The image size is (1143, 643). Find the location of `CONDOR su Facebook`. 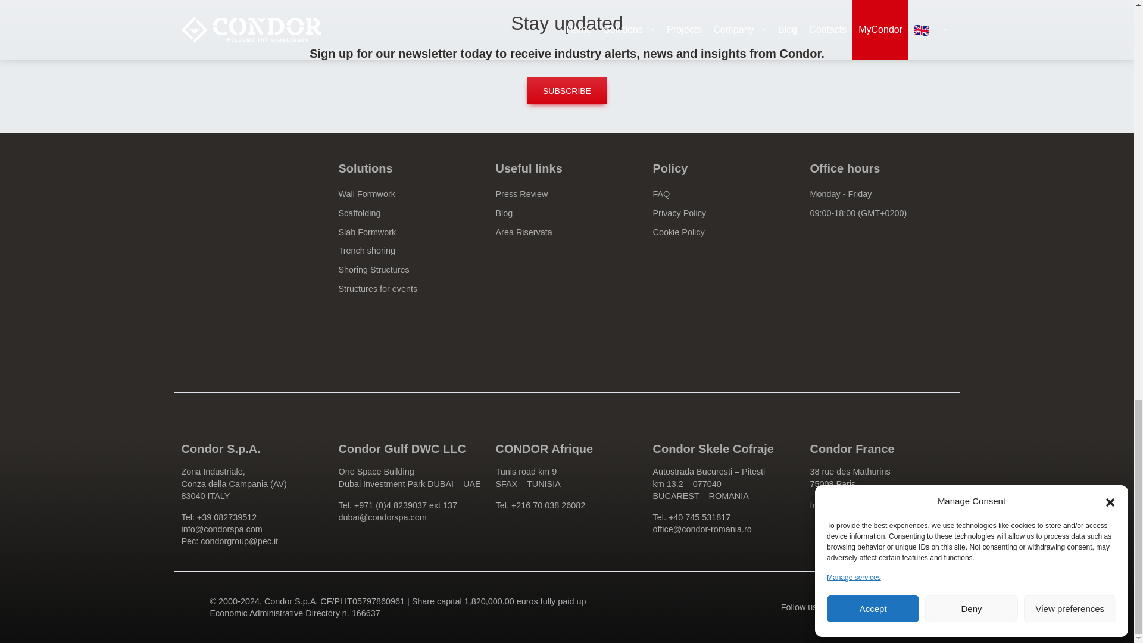

CONDOR su Facebook is located at coordinates (878, 607).